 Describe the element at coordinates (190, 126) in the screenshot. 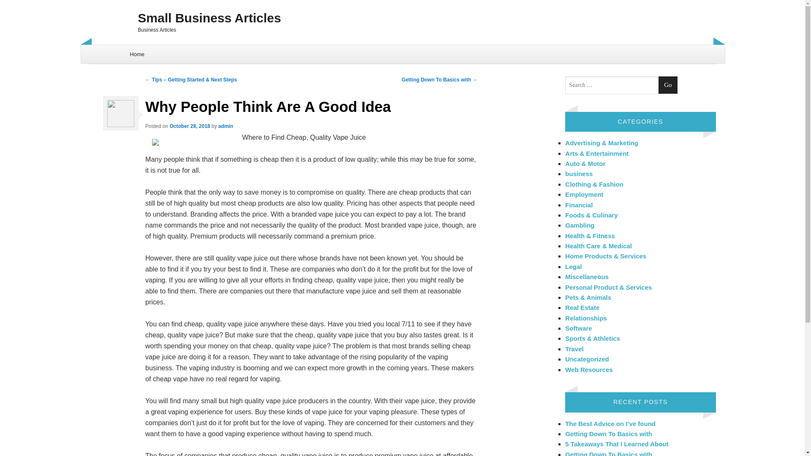

I see `October 28, 2018` at that location.